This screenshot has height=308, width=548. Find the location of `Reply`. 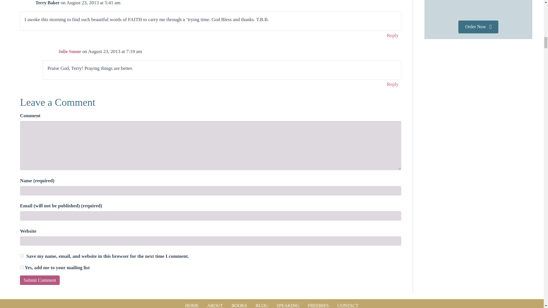

Reply is located at coordinates (393, 35).